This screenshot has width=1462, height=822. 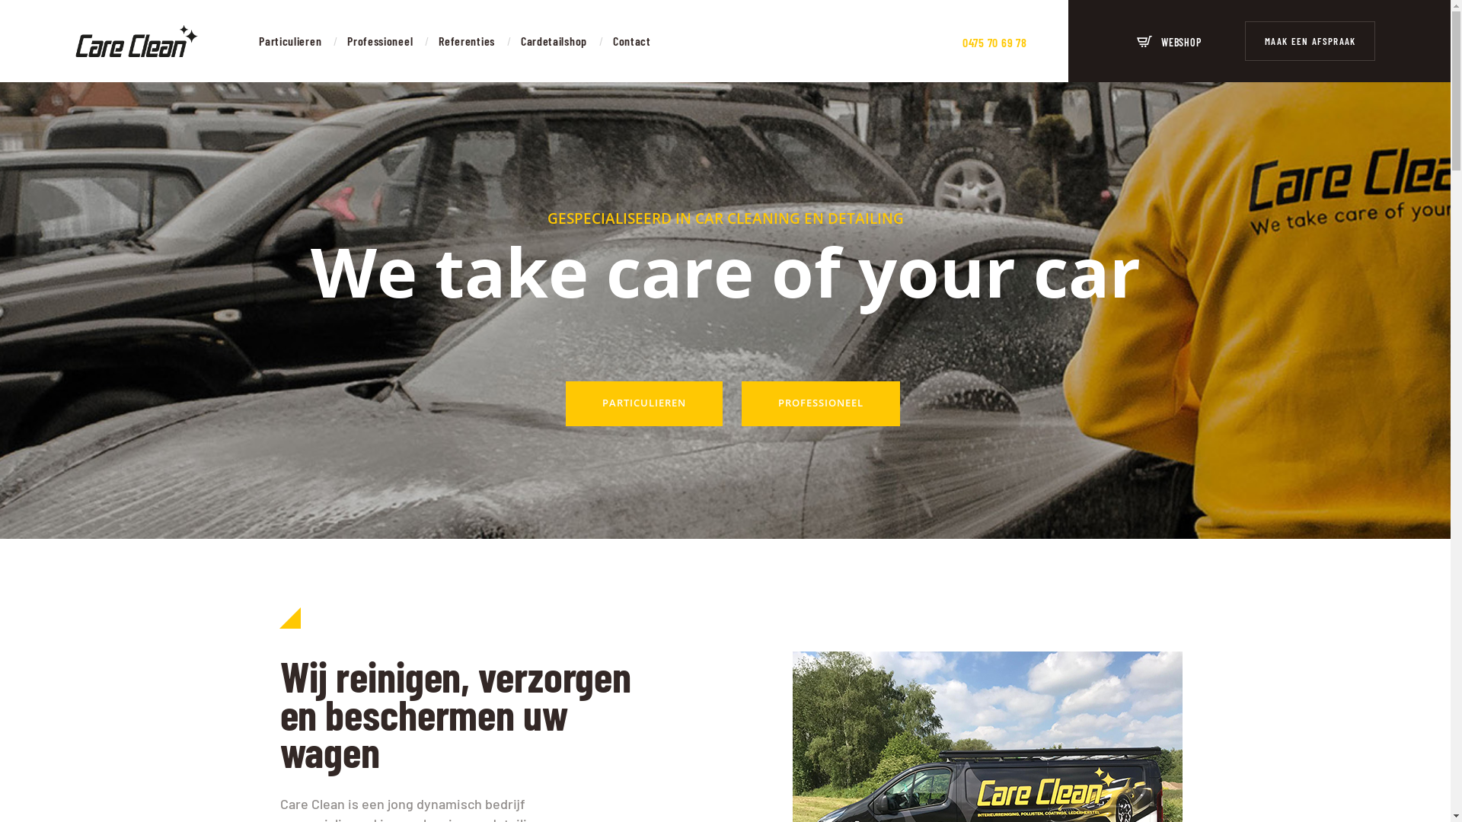 I want to click on WEBSHOP, so click(x=1170, y=41).